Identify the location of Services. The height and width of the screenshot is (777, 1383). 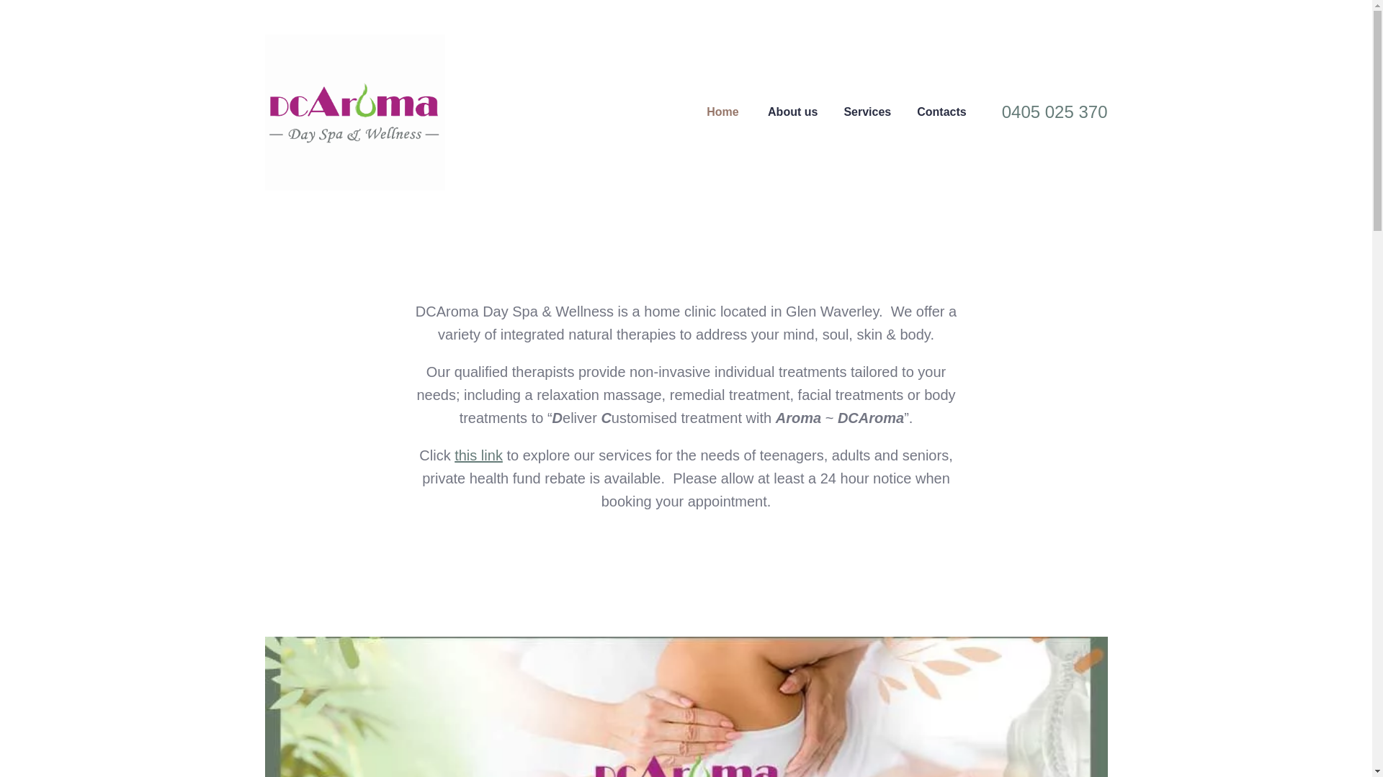
(867, 112).